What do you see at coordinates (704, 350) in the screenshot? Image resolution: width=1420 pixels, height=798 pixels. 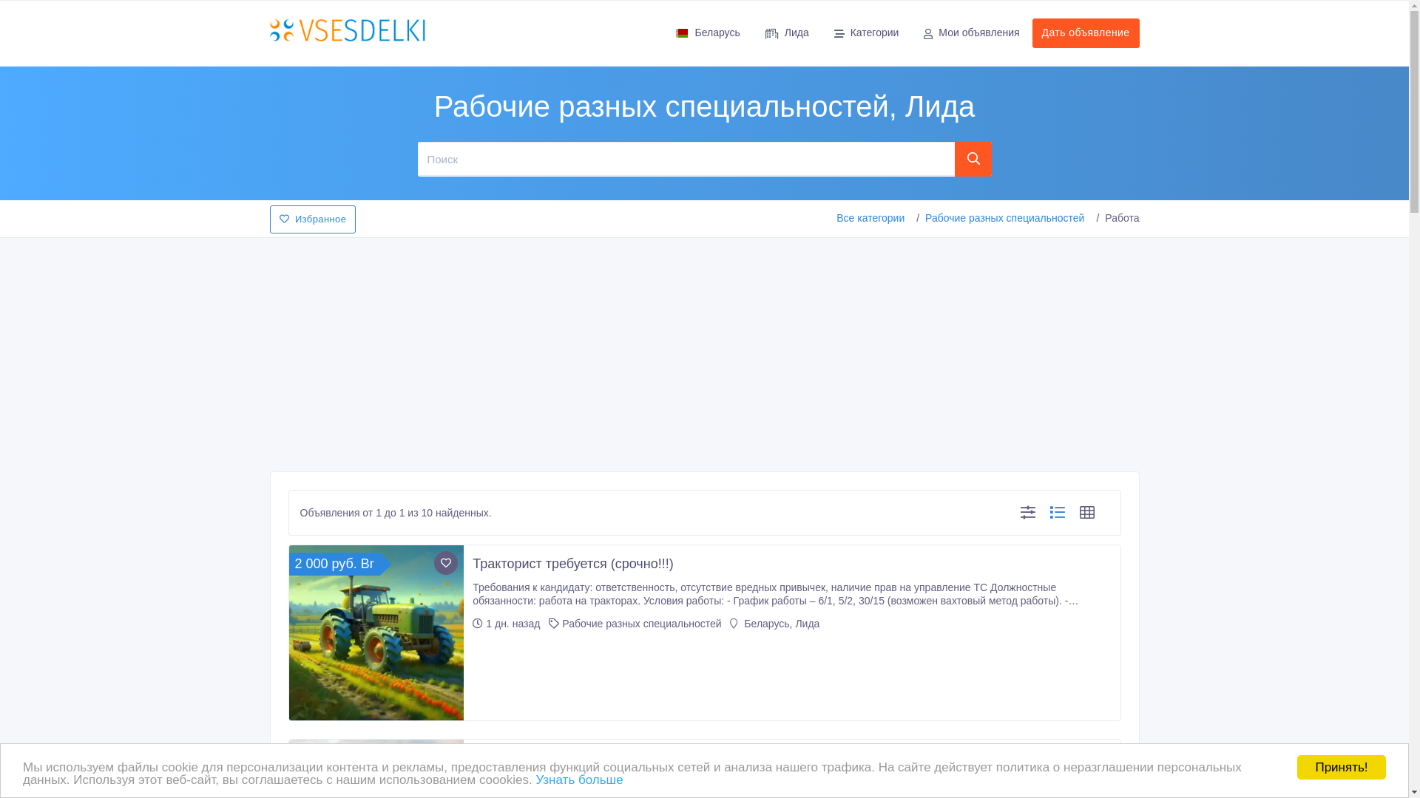 I see `Advertisement` at bounding box center [704, 350].